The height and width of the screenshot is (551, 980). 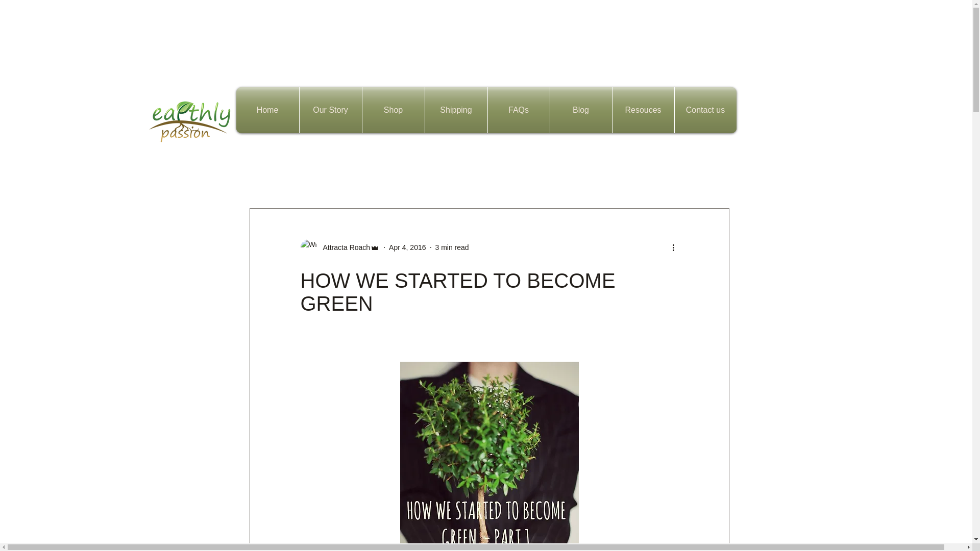 I want to click on Home, so click(x=545, y=178).